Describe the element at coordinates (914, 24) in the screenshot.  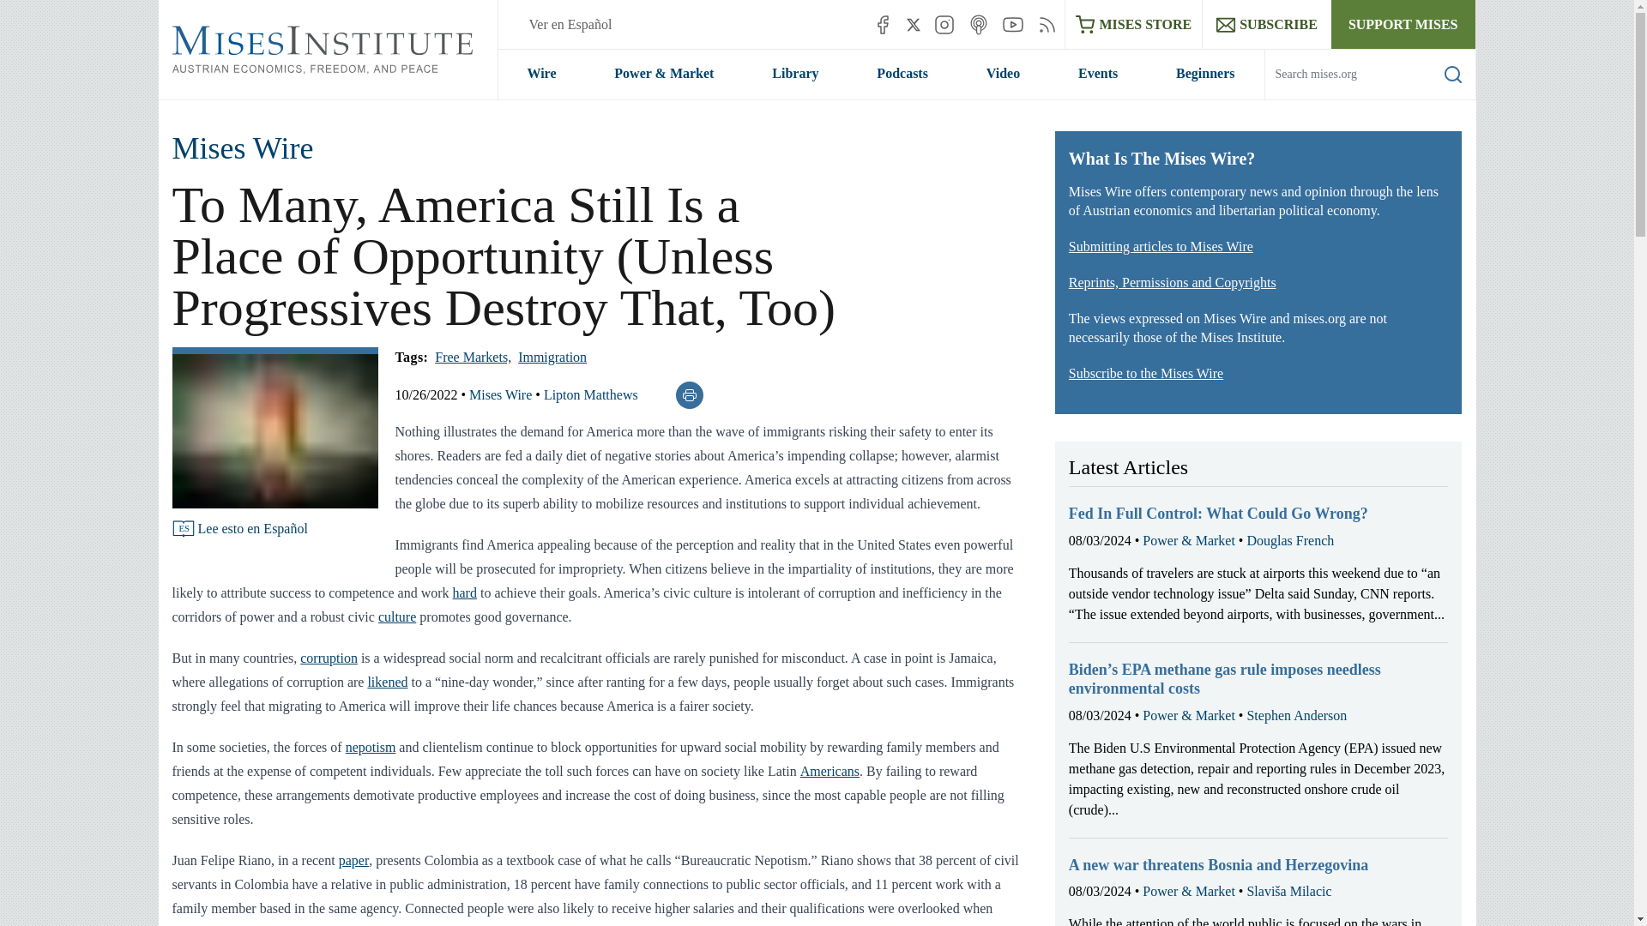
I see `Mises X` at that location.